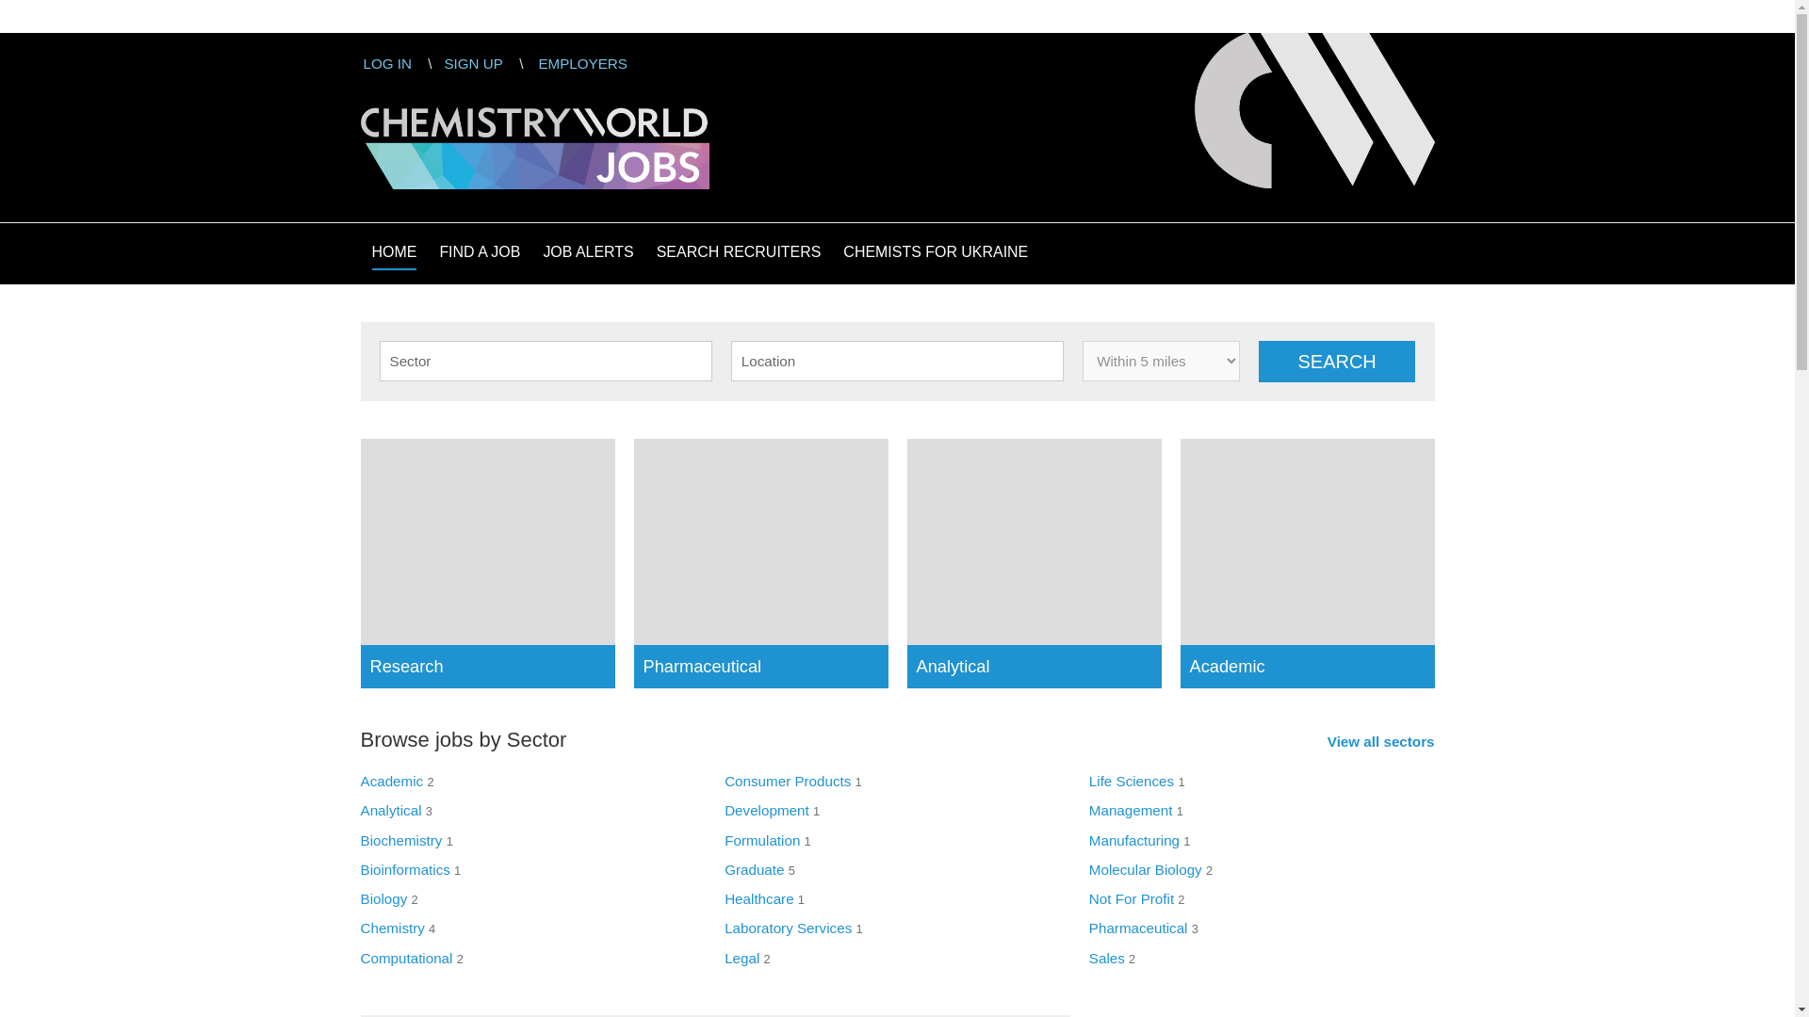 The image size is (1809, 1017). Describe the element at coordinates (1138, 928) in the screenshot. I see `Pharmaceutical` at that location.